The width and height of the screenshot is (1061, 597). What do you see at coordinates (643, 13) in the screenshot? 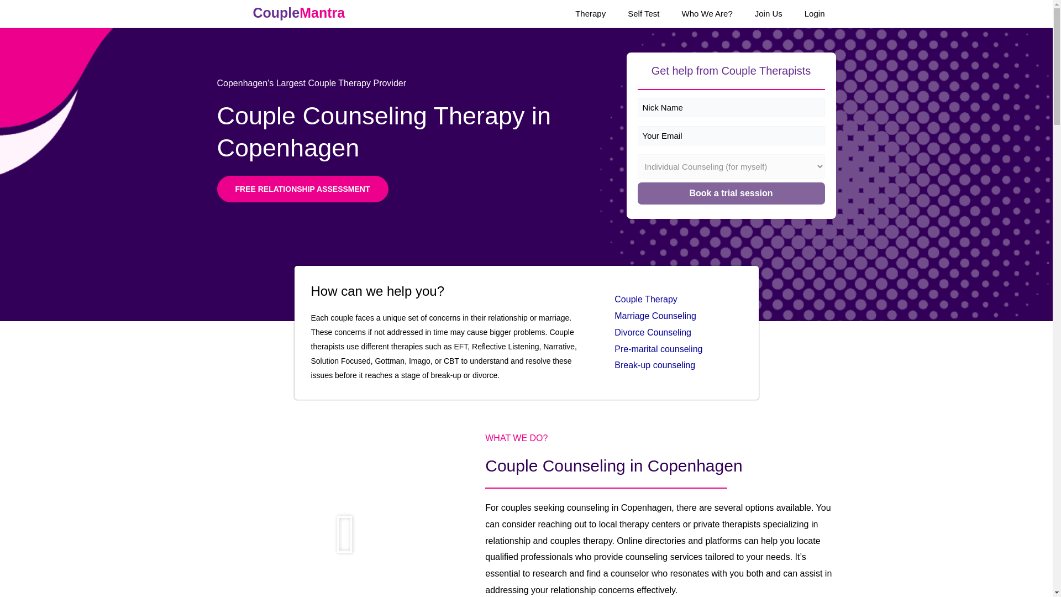
I see `Self Test` at bounding box center [643, 13].